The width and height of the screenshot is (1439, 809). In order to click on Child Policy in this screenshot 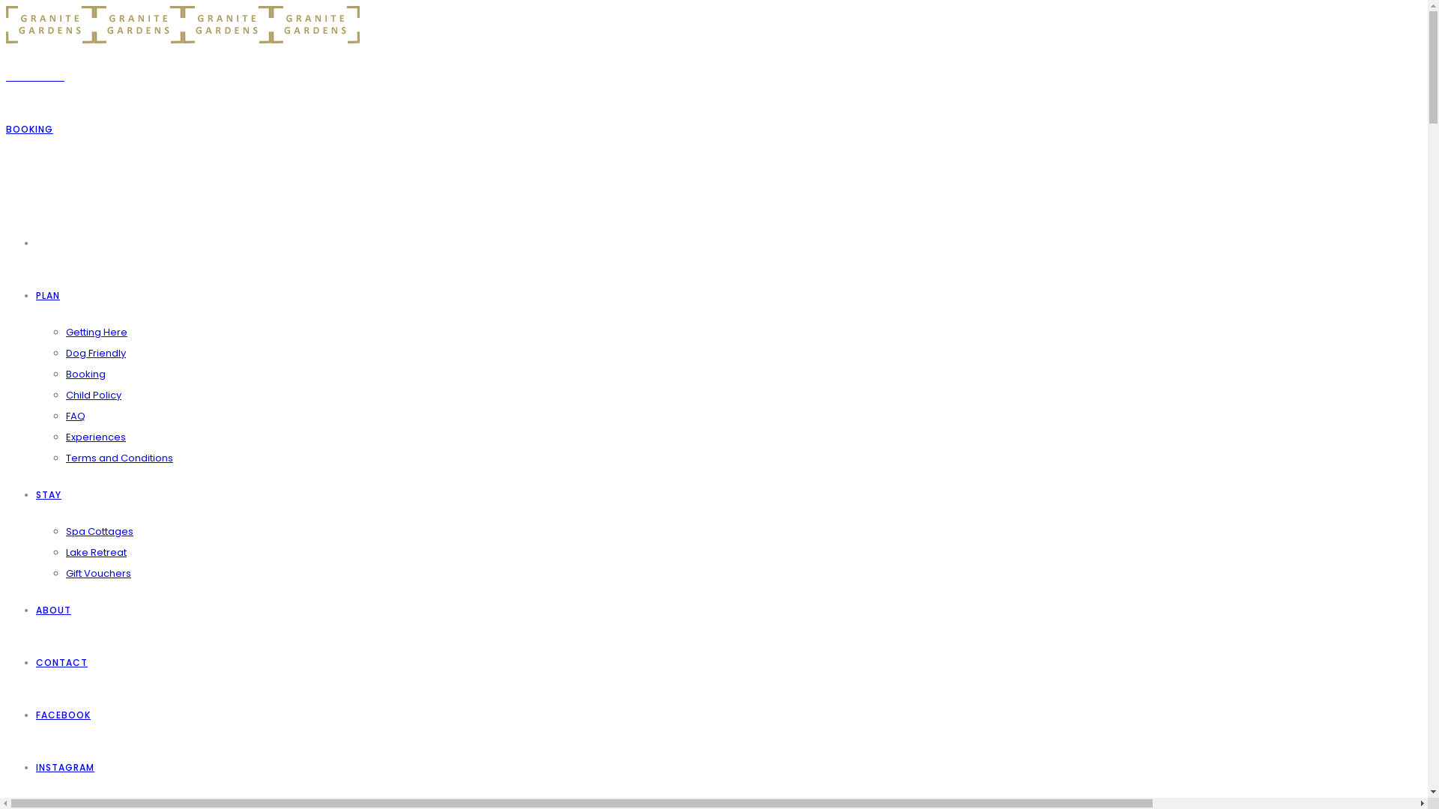, I will do `click(94, 396)`.